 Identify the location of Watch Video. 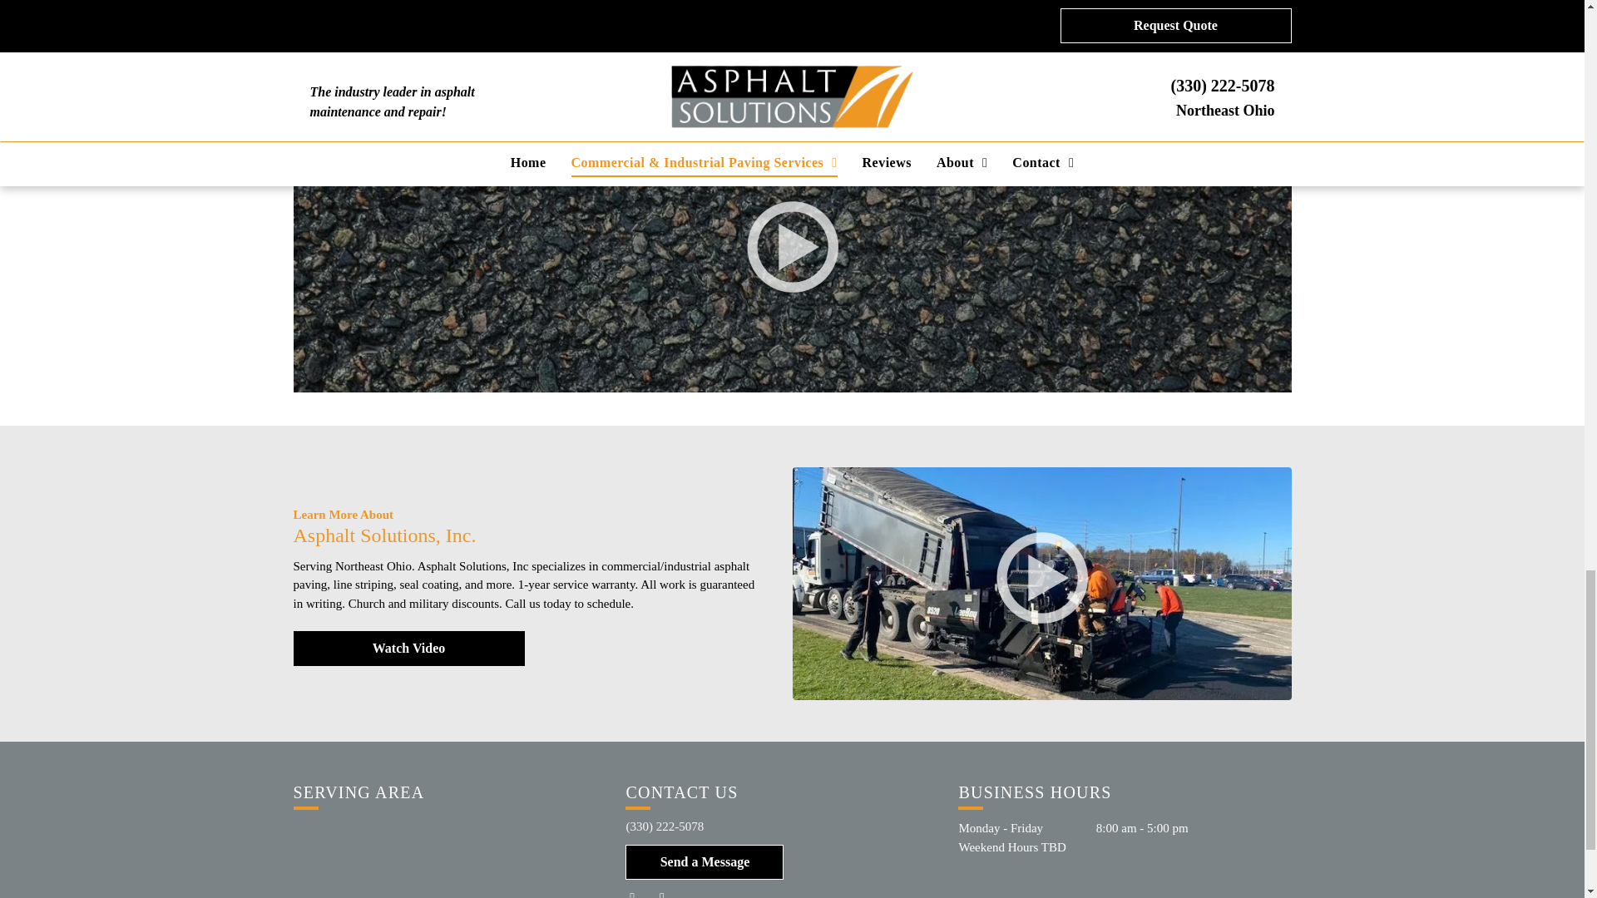
(408, 649).